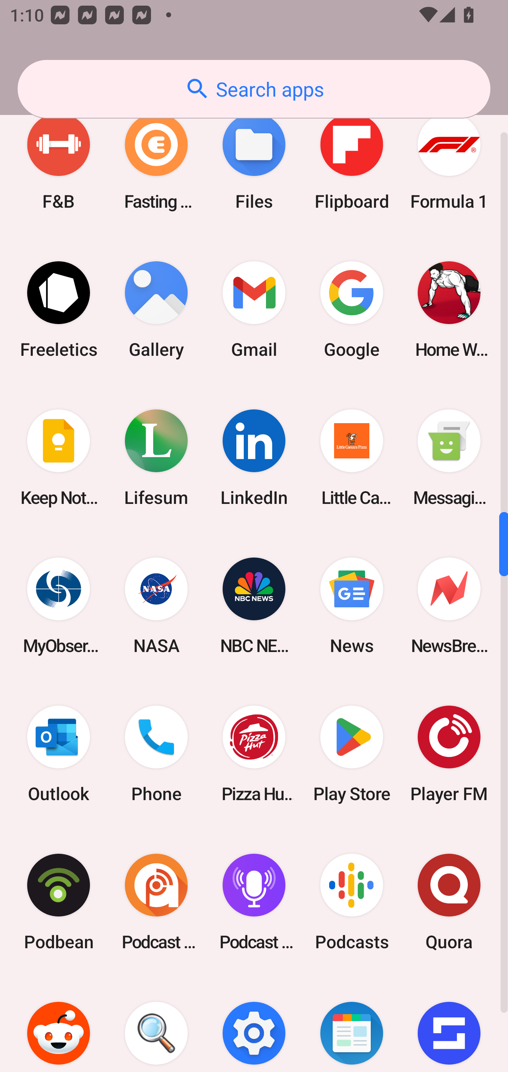 This screenshot has height=1072, width=508. I want to click on Podcast Player, so click(254, 902).